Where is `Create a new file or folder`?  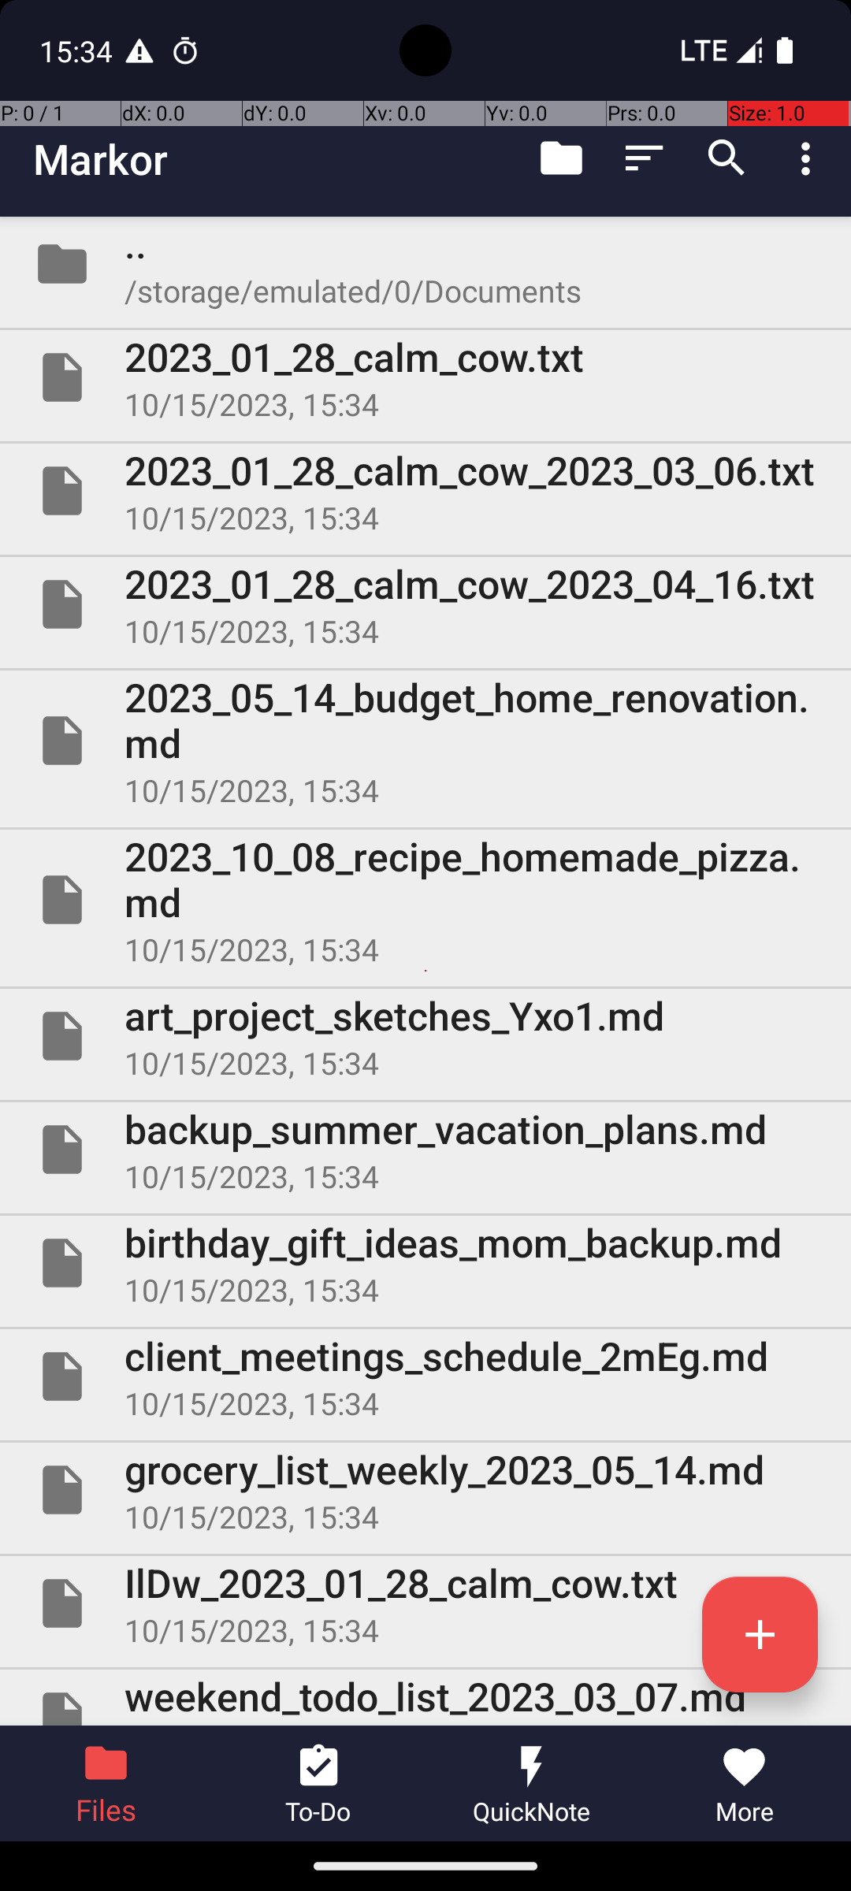 Create a new file or folder is located at coordinates (760, 1634).